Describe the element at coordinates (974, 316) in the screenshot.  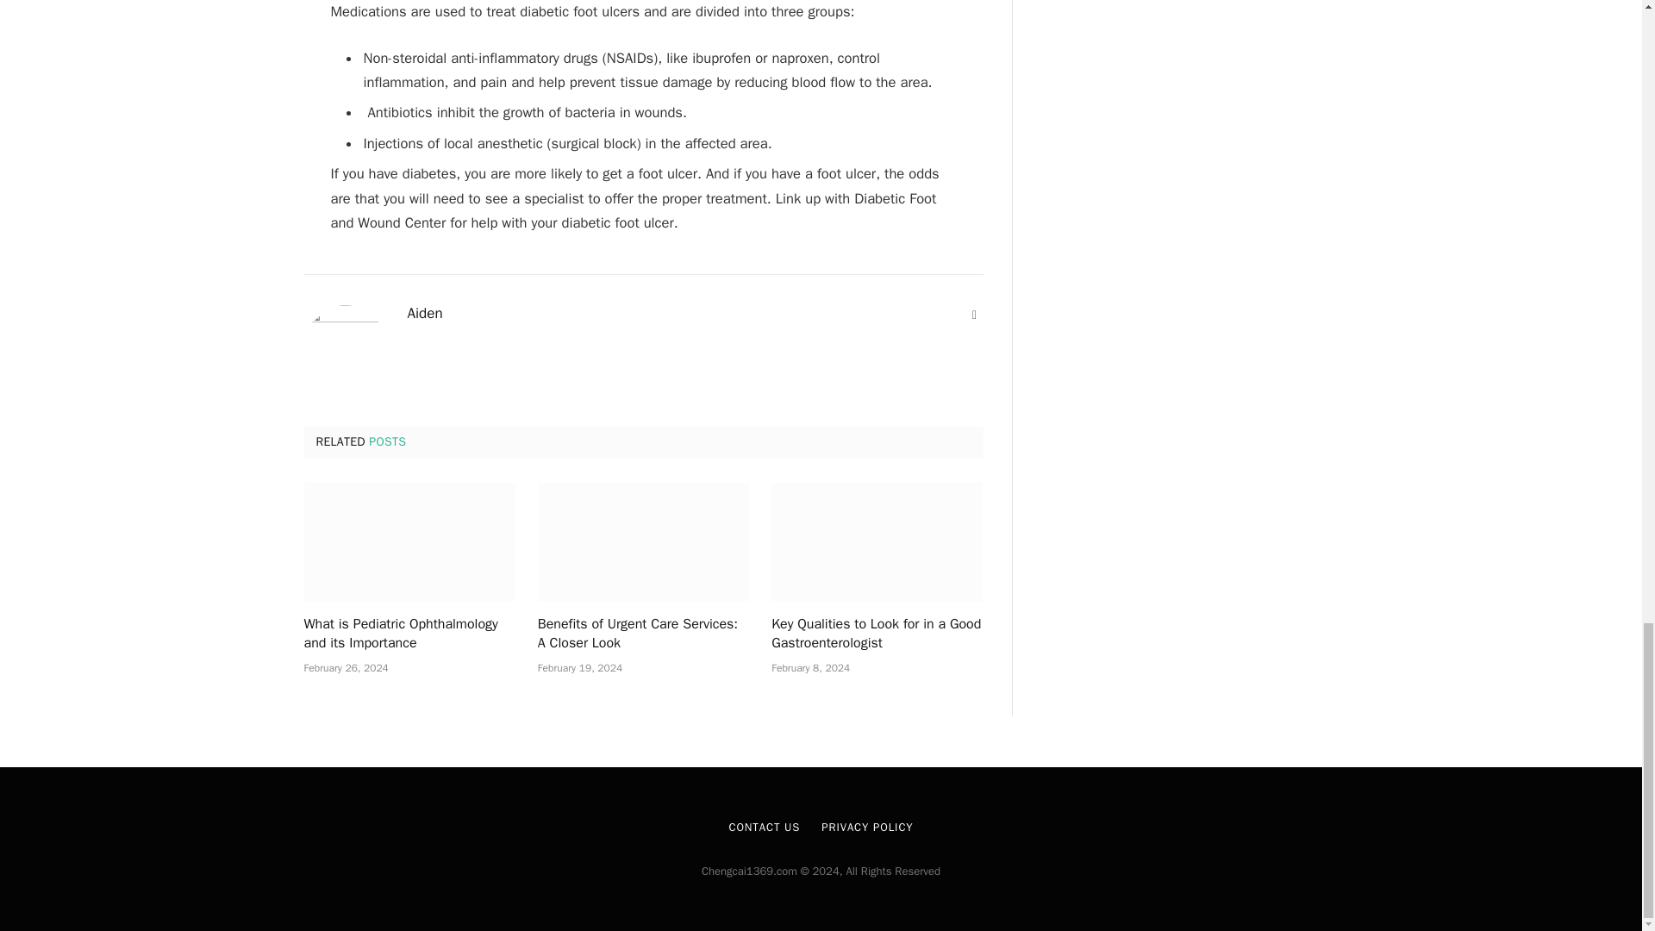
I see `Website` at that location.